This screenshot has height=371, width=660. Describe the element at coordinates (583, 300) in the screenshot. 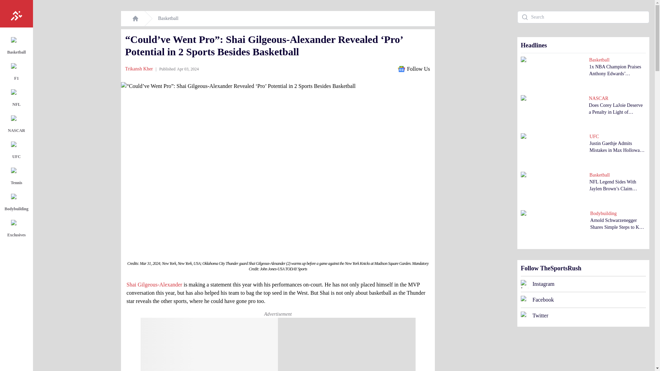

I see `Facebook` at that location.